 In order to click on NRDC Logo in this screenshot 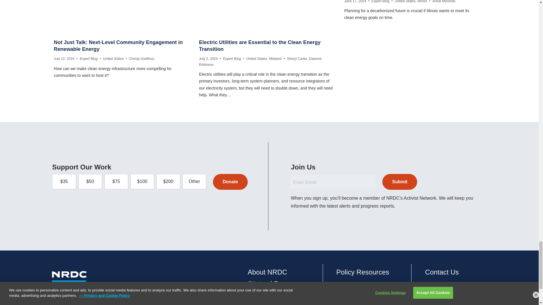, I will do `click(70, 288)`.